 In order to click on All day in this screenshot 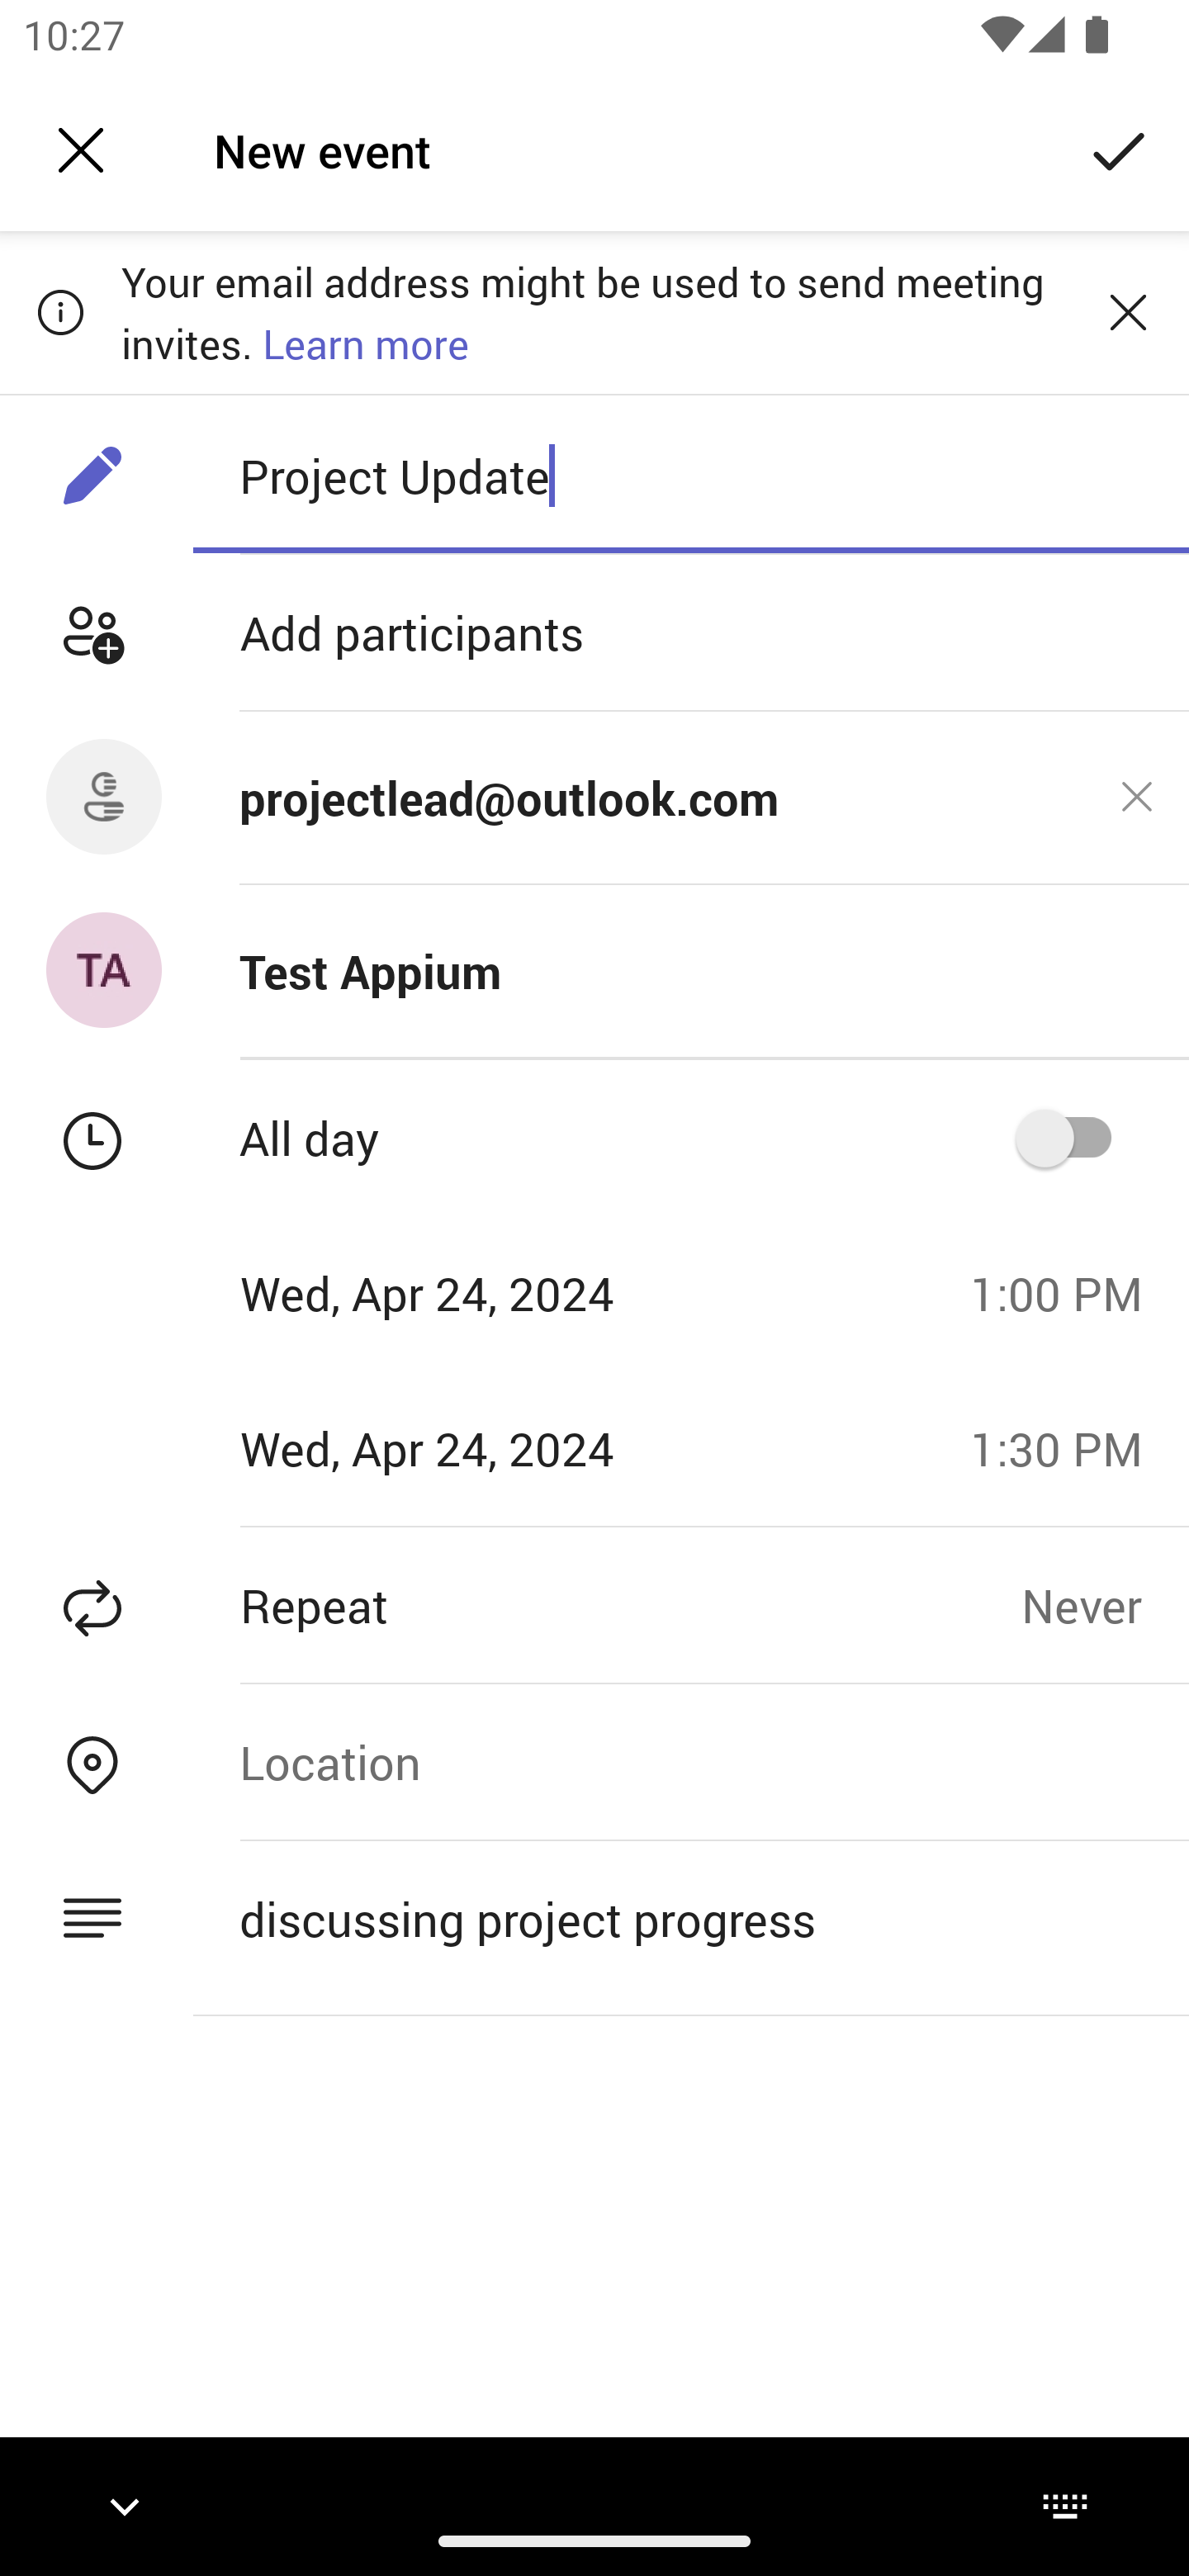, I will do `click(1074, 1138)`.